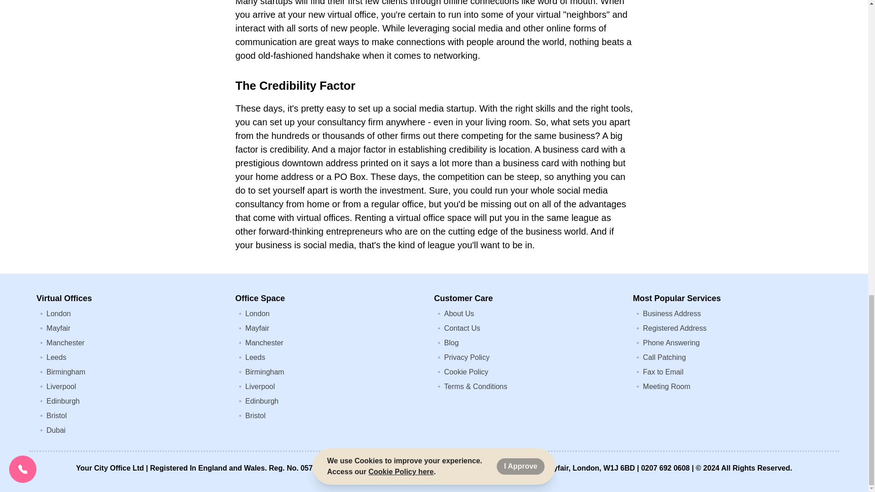 Image resolution: width=875 pixels, height=492 pixels. I want to click on Birmingham, so click(264, 372).